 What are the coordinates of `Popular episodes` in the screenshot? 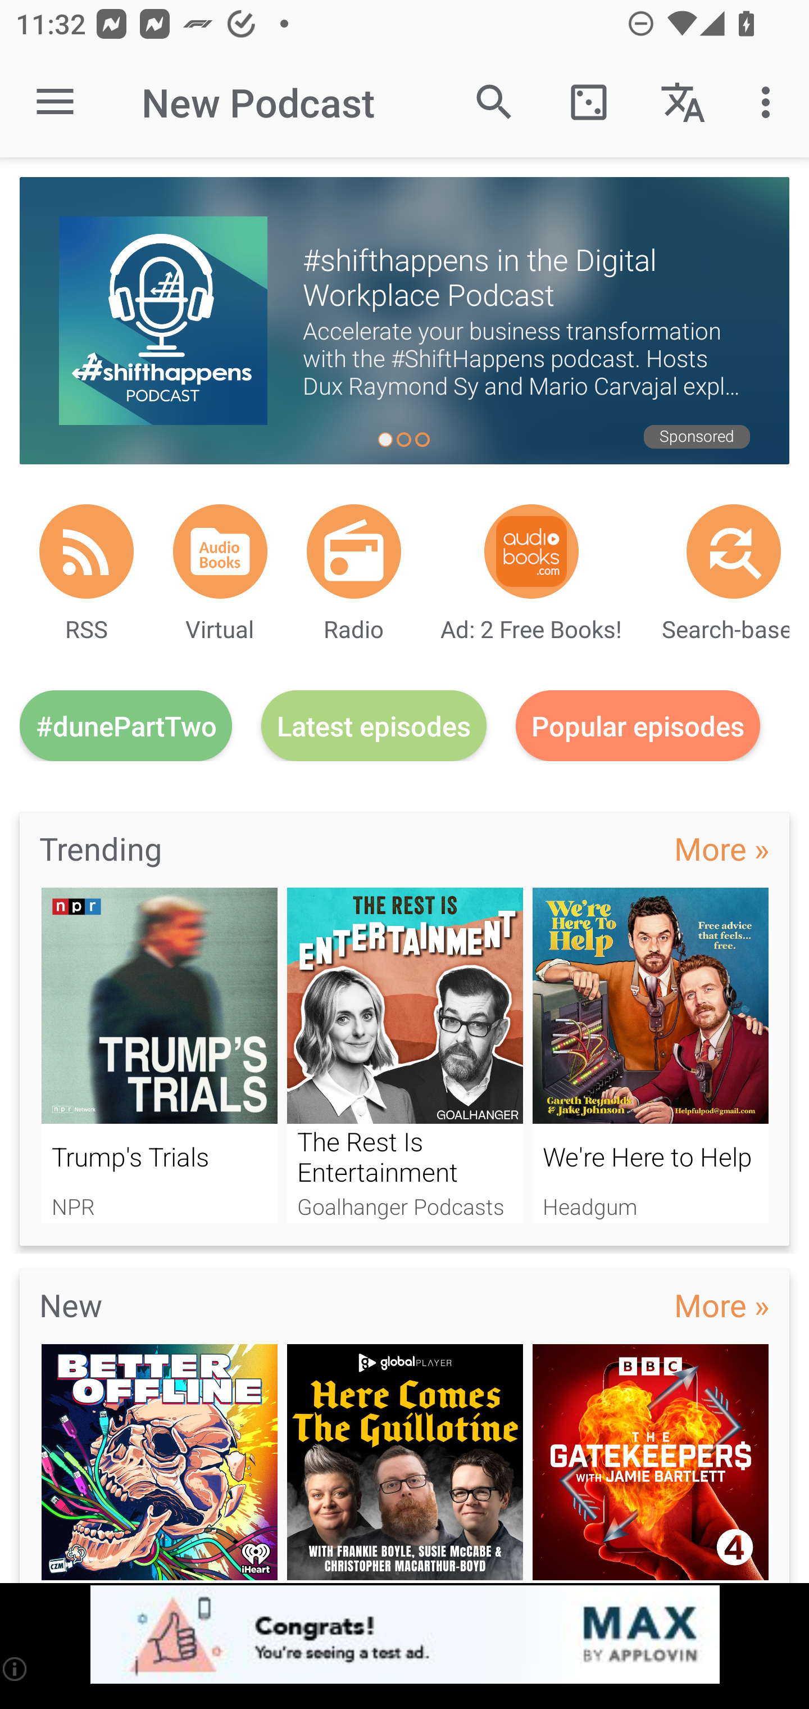 It's located at (638, 725).